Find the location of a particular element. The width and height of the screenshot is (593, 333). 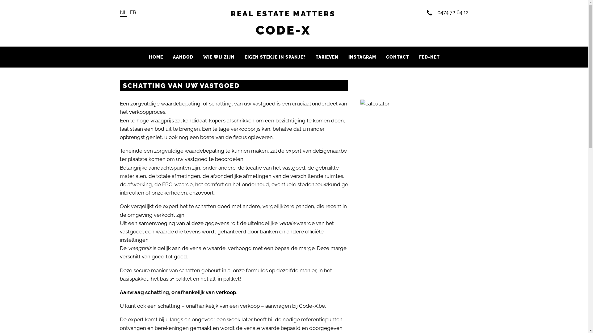

AANBOD is located at coordinates (183, 57).